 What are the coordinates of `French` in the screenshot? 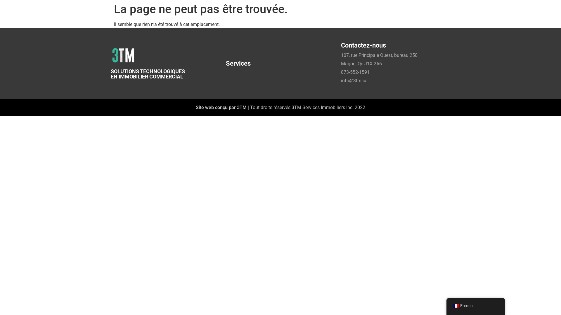 It's located at (456, 306).